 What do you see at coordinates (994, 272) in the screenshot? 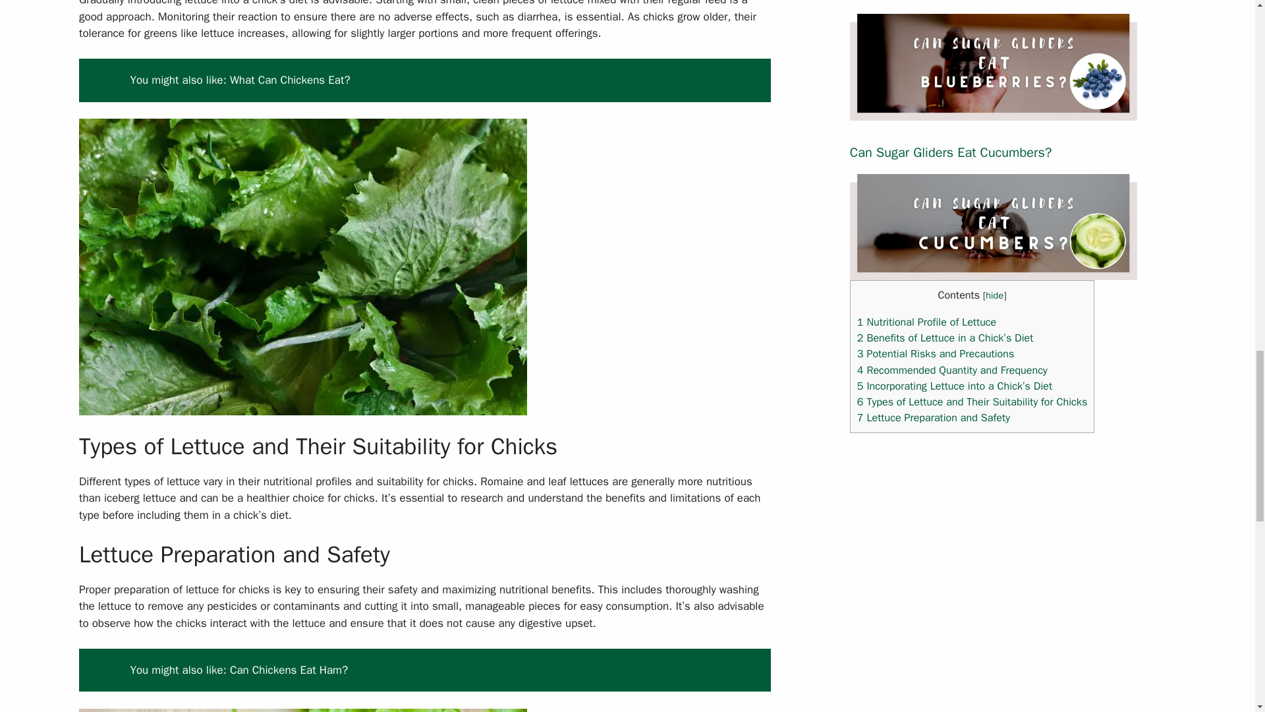
I see `Can Sugar Gliders Eat Cucumbers?` at bounding box center [994, 272].